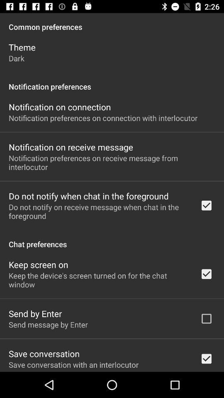 The width and height of the screenshot is (224, 398). Describe the element at coordinates (112, 240) in the screenshot. I see `tap app below do not notify icon` at that location.